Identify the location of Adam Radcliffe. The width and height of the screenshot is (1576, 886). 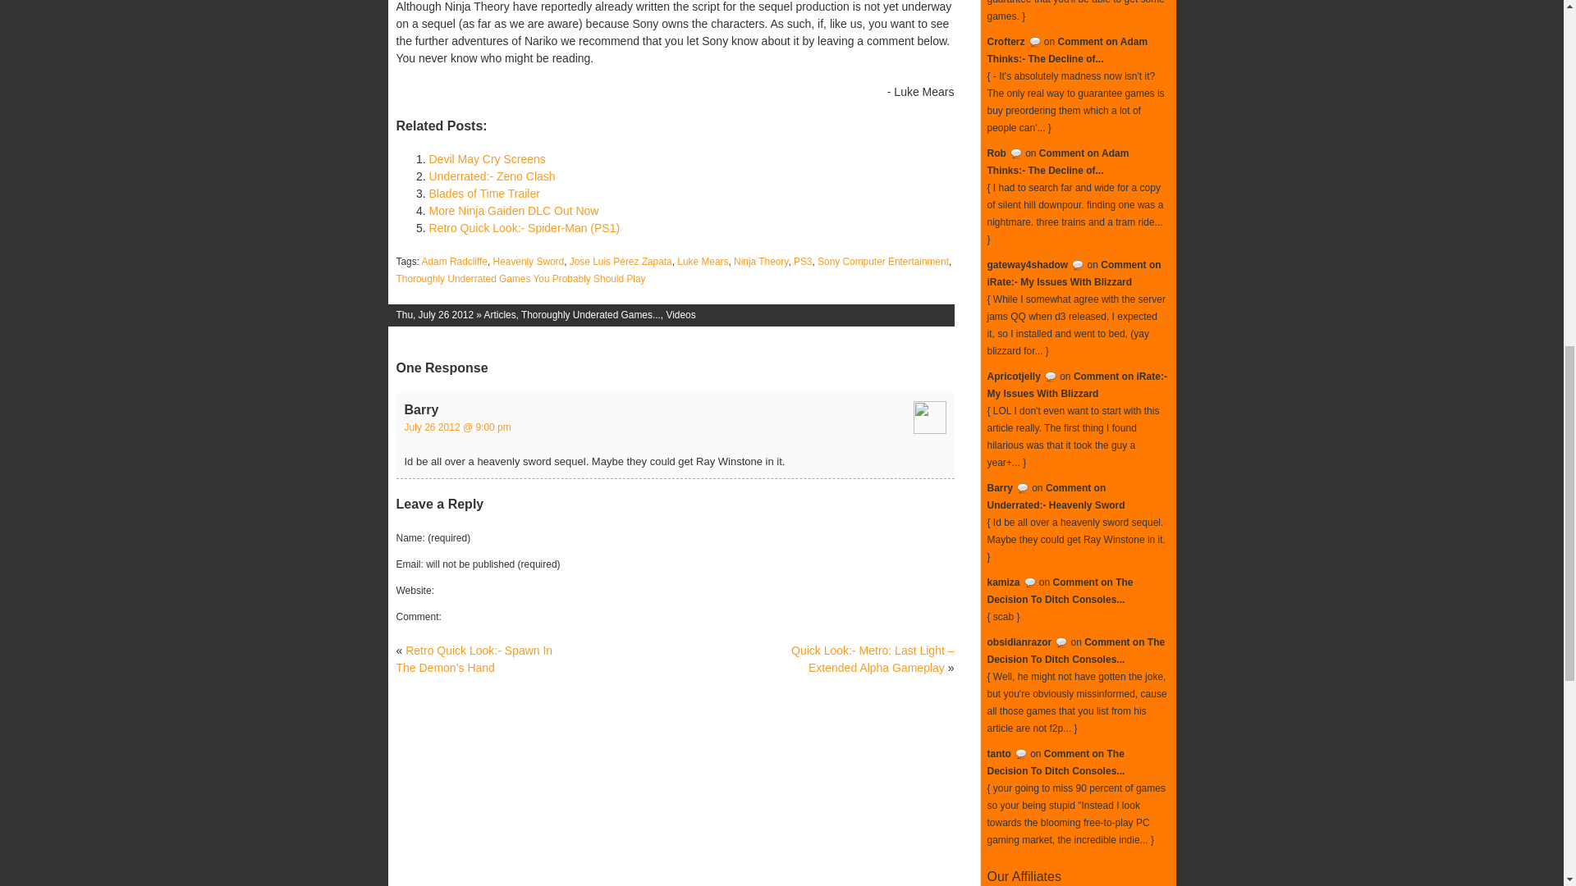
(455, 262).